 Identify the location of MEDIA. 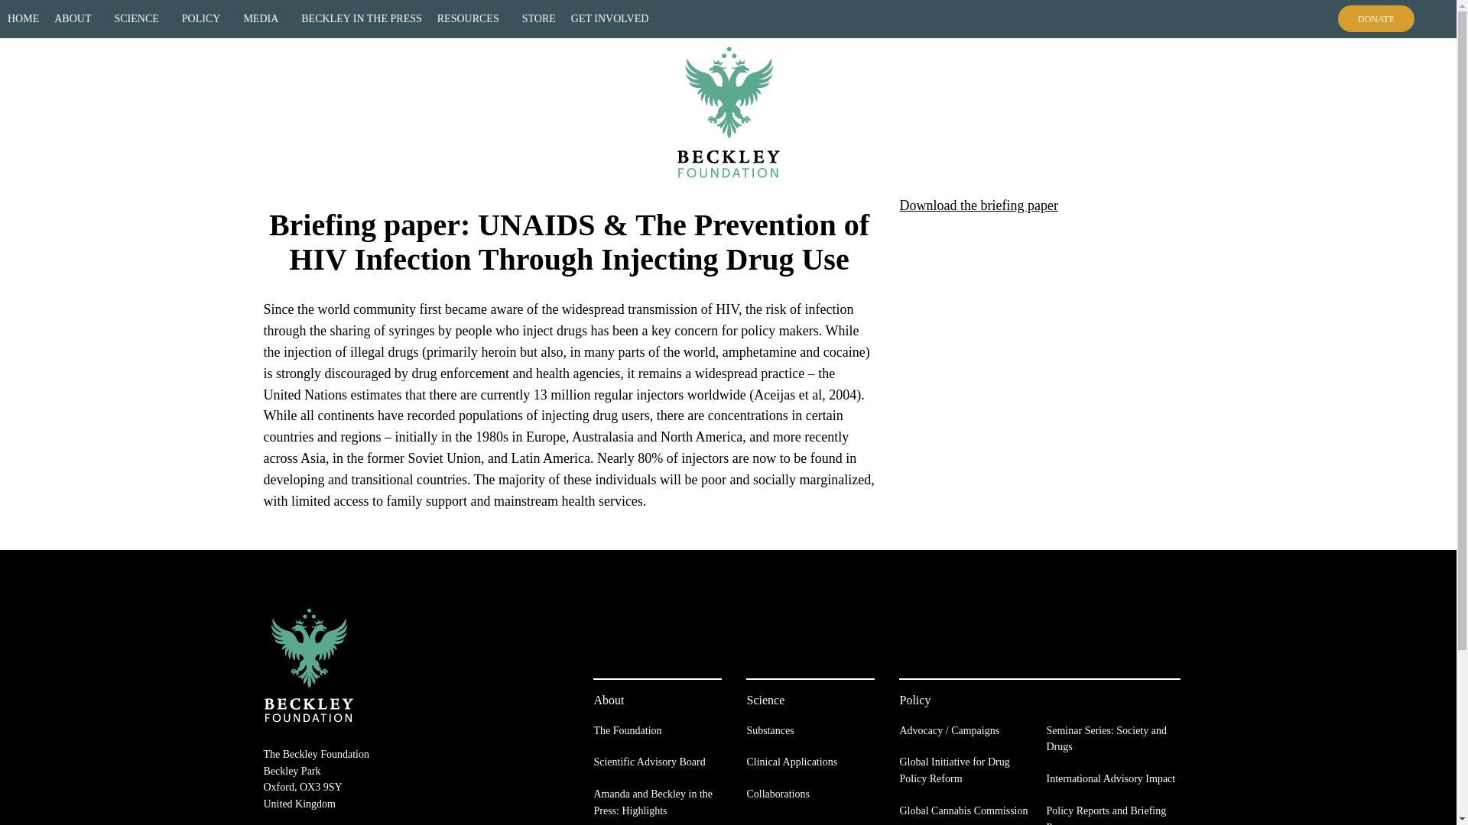
(265, 18).